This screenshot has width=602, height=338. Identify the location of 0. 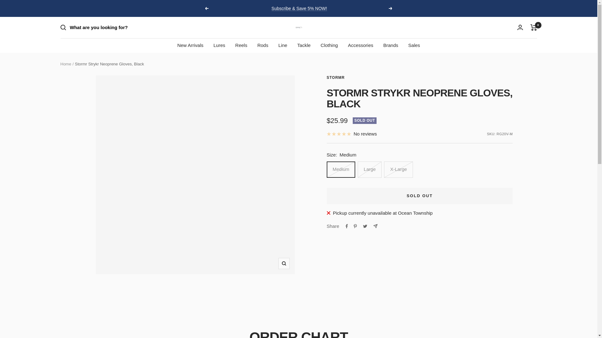
(534, 28).